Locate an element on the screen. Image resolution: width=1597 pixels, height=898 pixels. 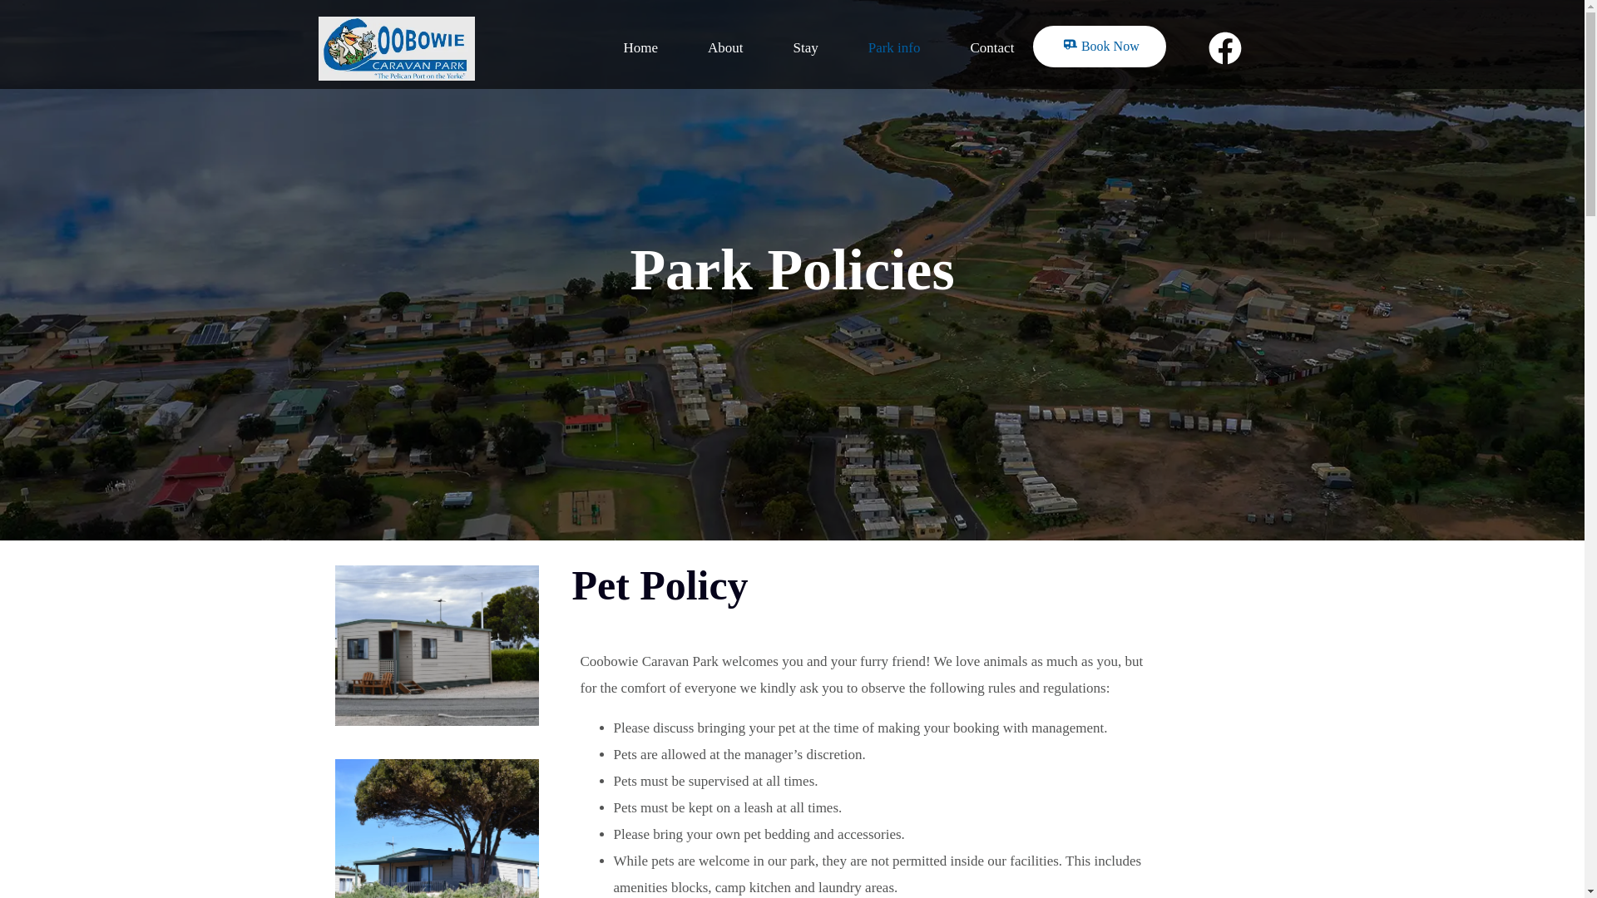
Home is located at coordinates (616, 48).